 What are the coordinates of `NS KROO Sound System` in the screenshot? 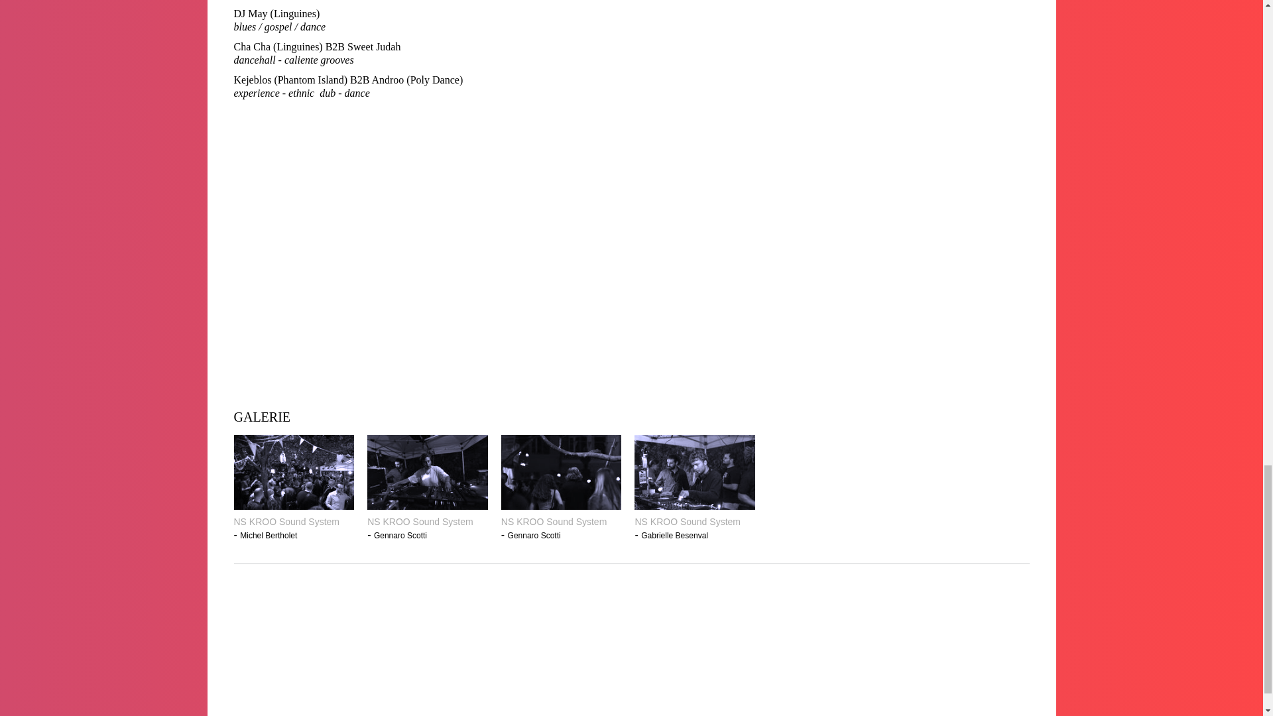 It's located at (694, 521).